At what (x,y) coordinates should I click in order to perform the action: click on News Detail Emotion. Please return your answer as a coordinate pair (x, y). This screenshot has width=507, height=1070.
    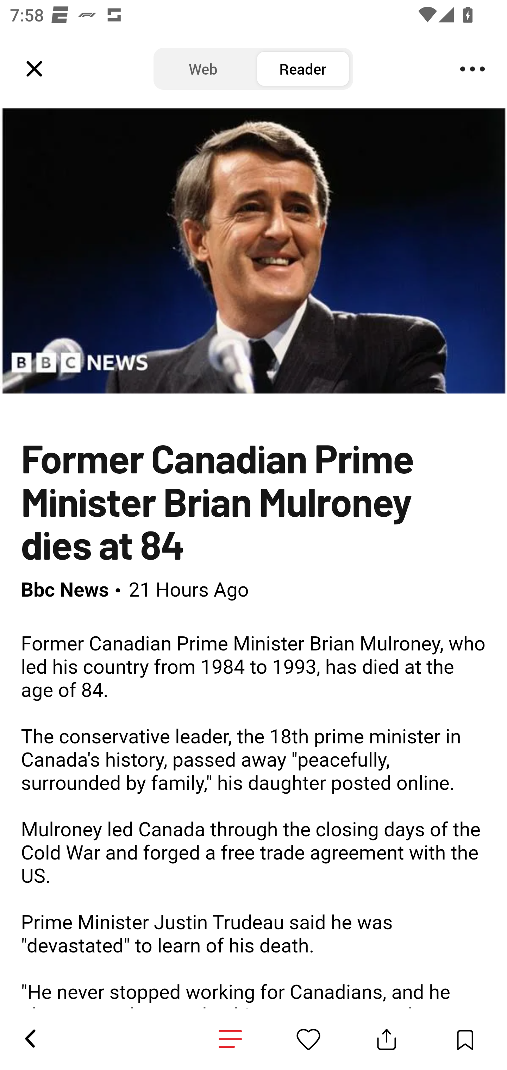
    Looking at the image, I should click on (230, 1039).